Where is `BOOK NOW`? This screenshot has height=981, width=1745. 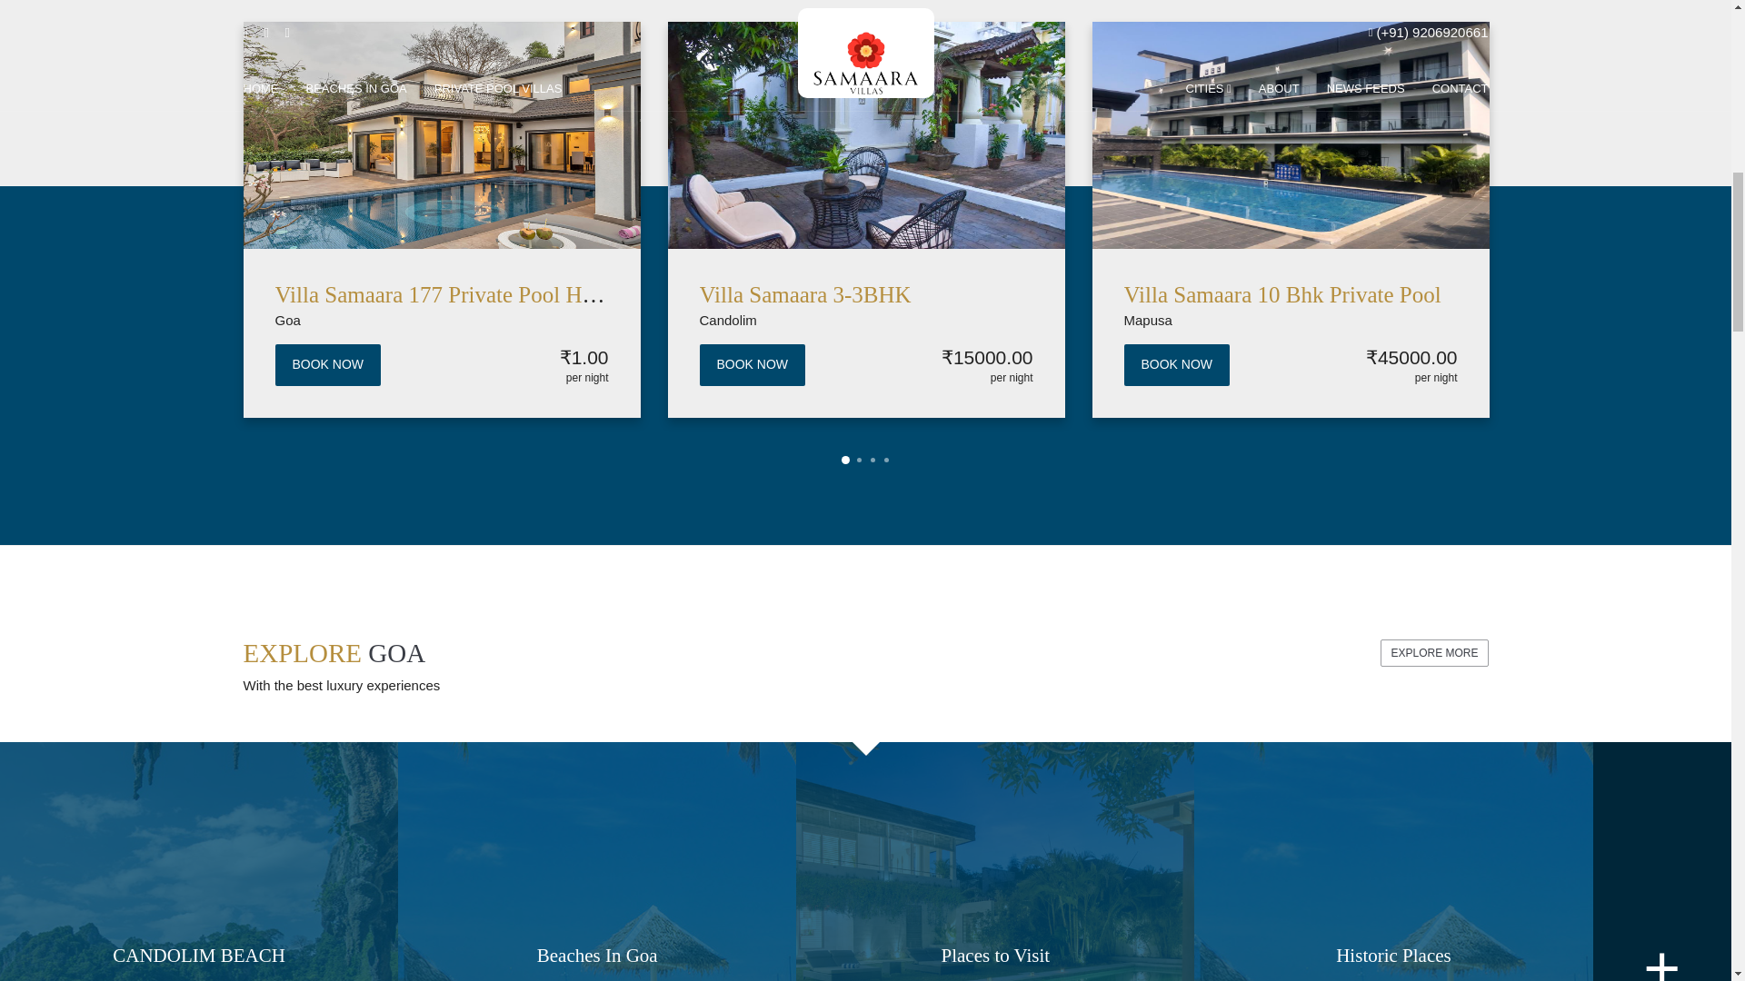
BOOK NOW is located at coordinates (1176, 365).